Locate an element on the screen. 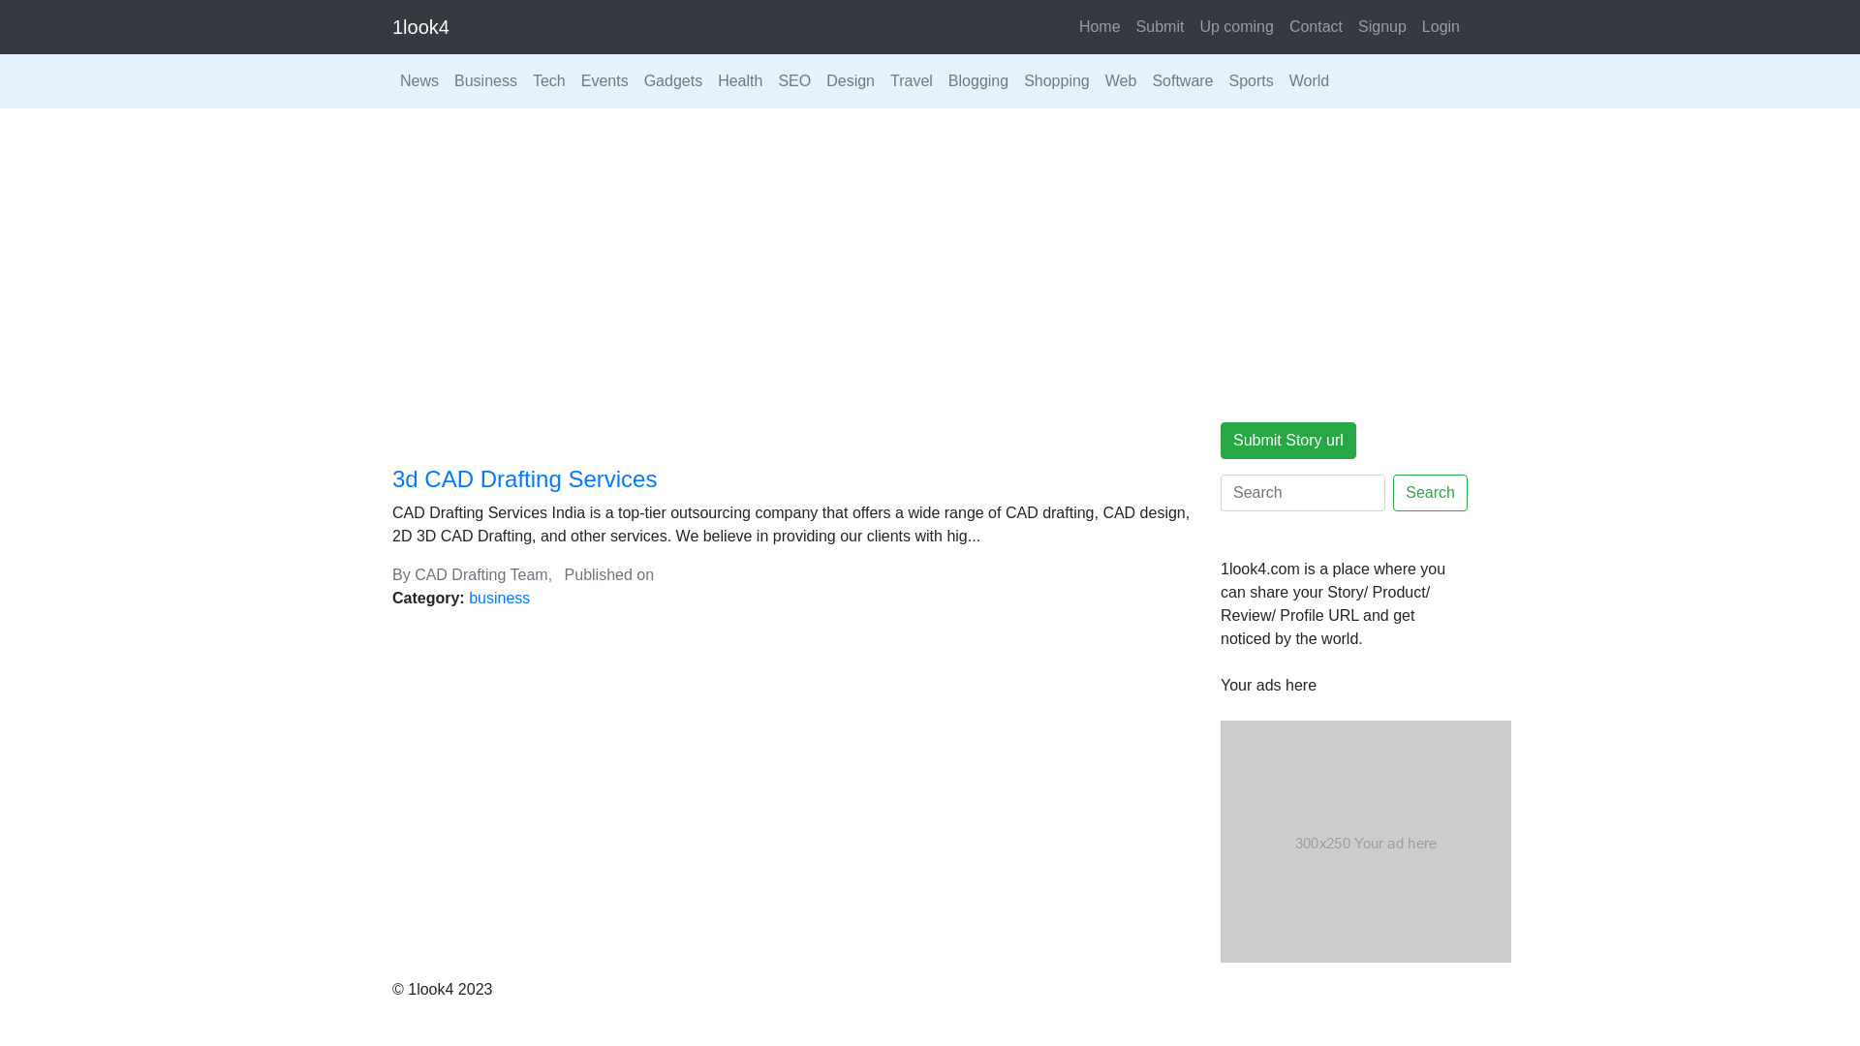 The image size is (1860, 1046). Design is located at coordinates (851, 81).